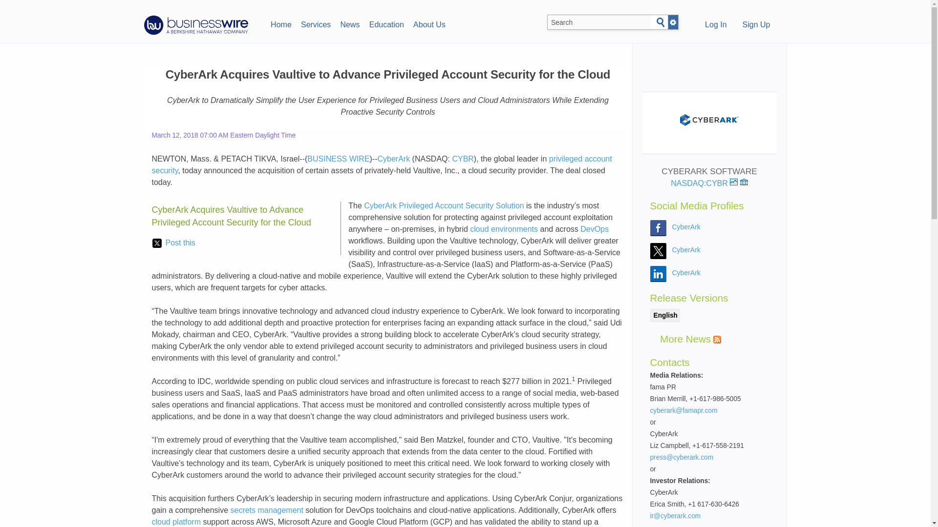  Describe the element at coordinates (733, 182) in the screenshot. I see `View stock quote and chart` at that location.